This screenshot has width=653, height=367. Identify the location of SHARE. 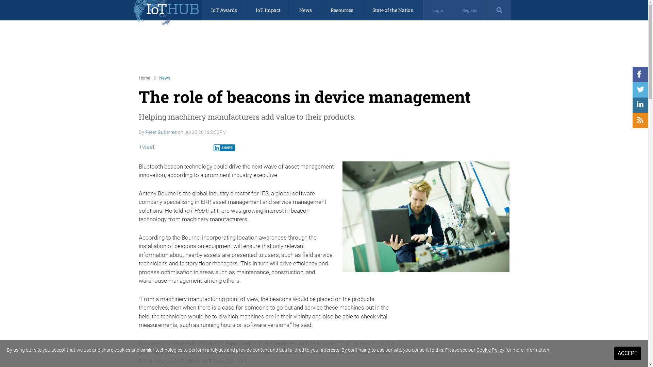
(224, 148).